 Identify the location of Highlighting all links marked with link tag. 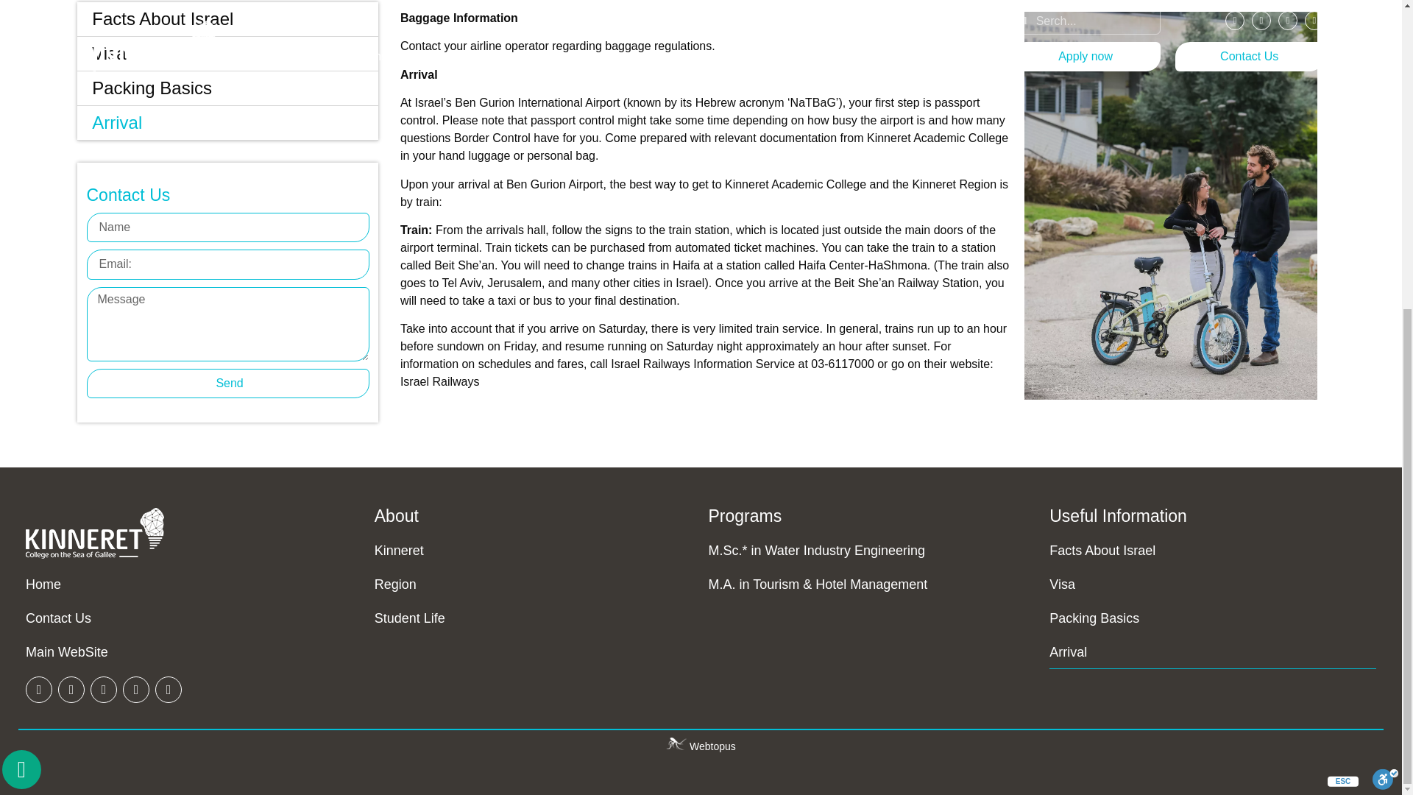
(716, 328).